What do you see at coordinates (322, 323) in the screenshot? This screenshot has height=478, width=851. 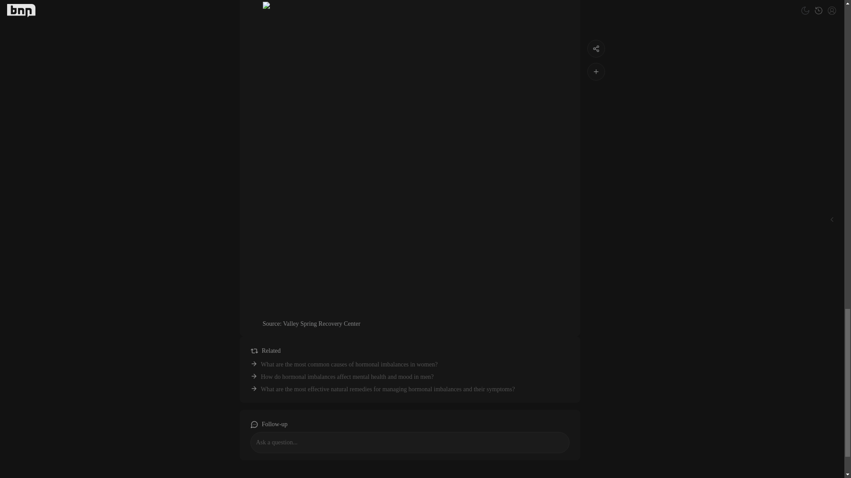 I see `Valley Spring Recovery Center` at bounding box center [322, 323].